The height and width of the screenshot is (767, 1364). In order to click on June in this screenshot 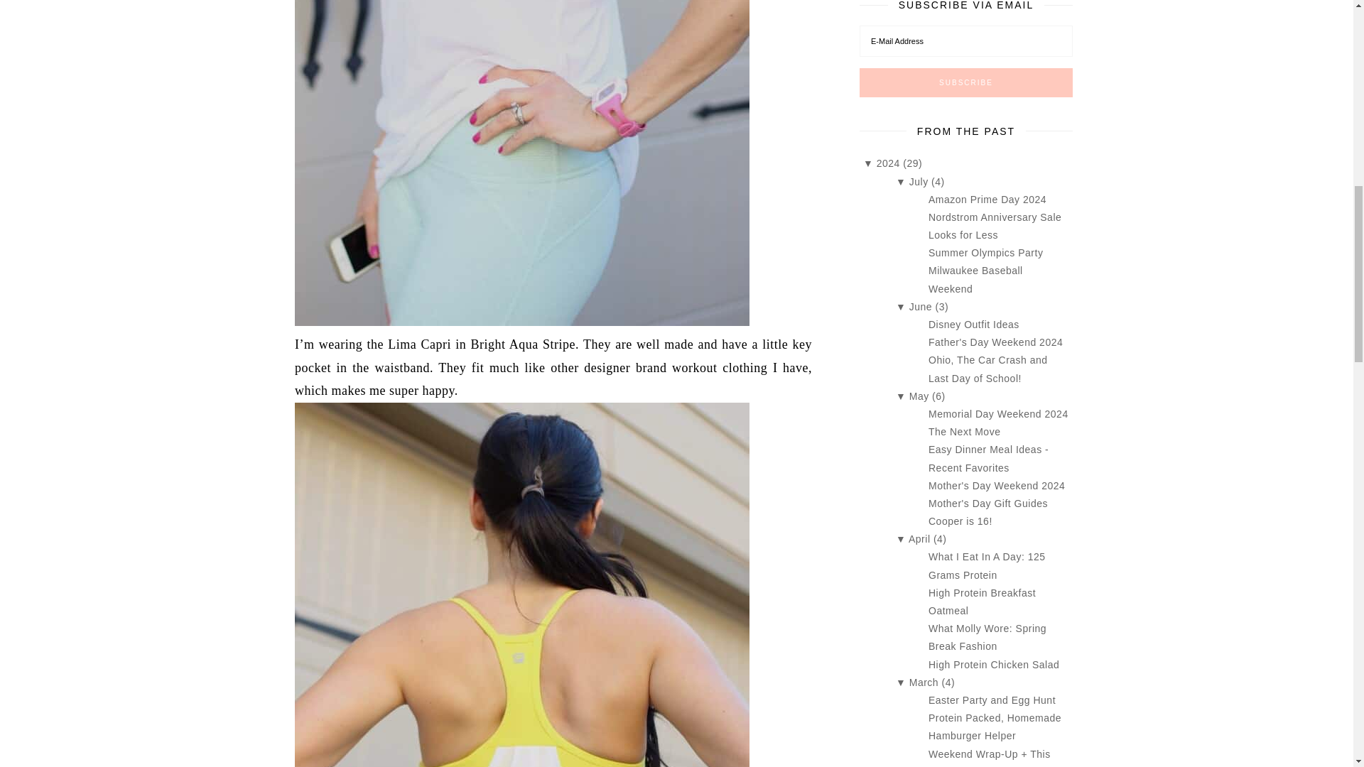, I will do `click(922, 307)`.